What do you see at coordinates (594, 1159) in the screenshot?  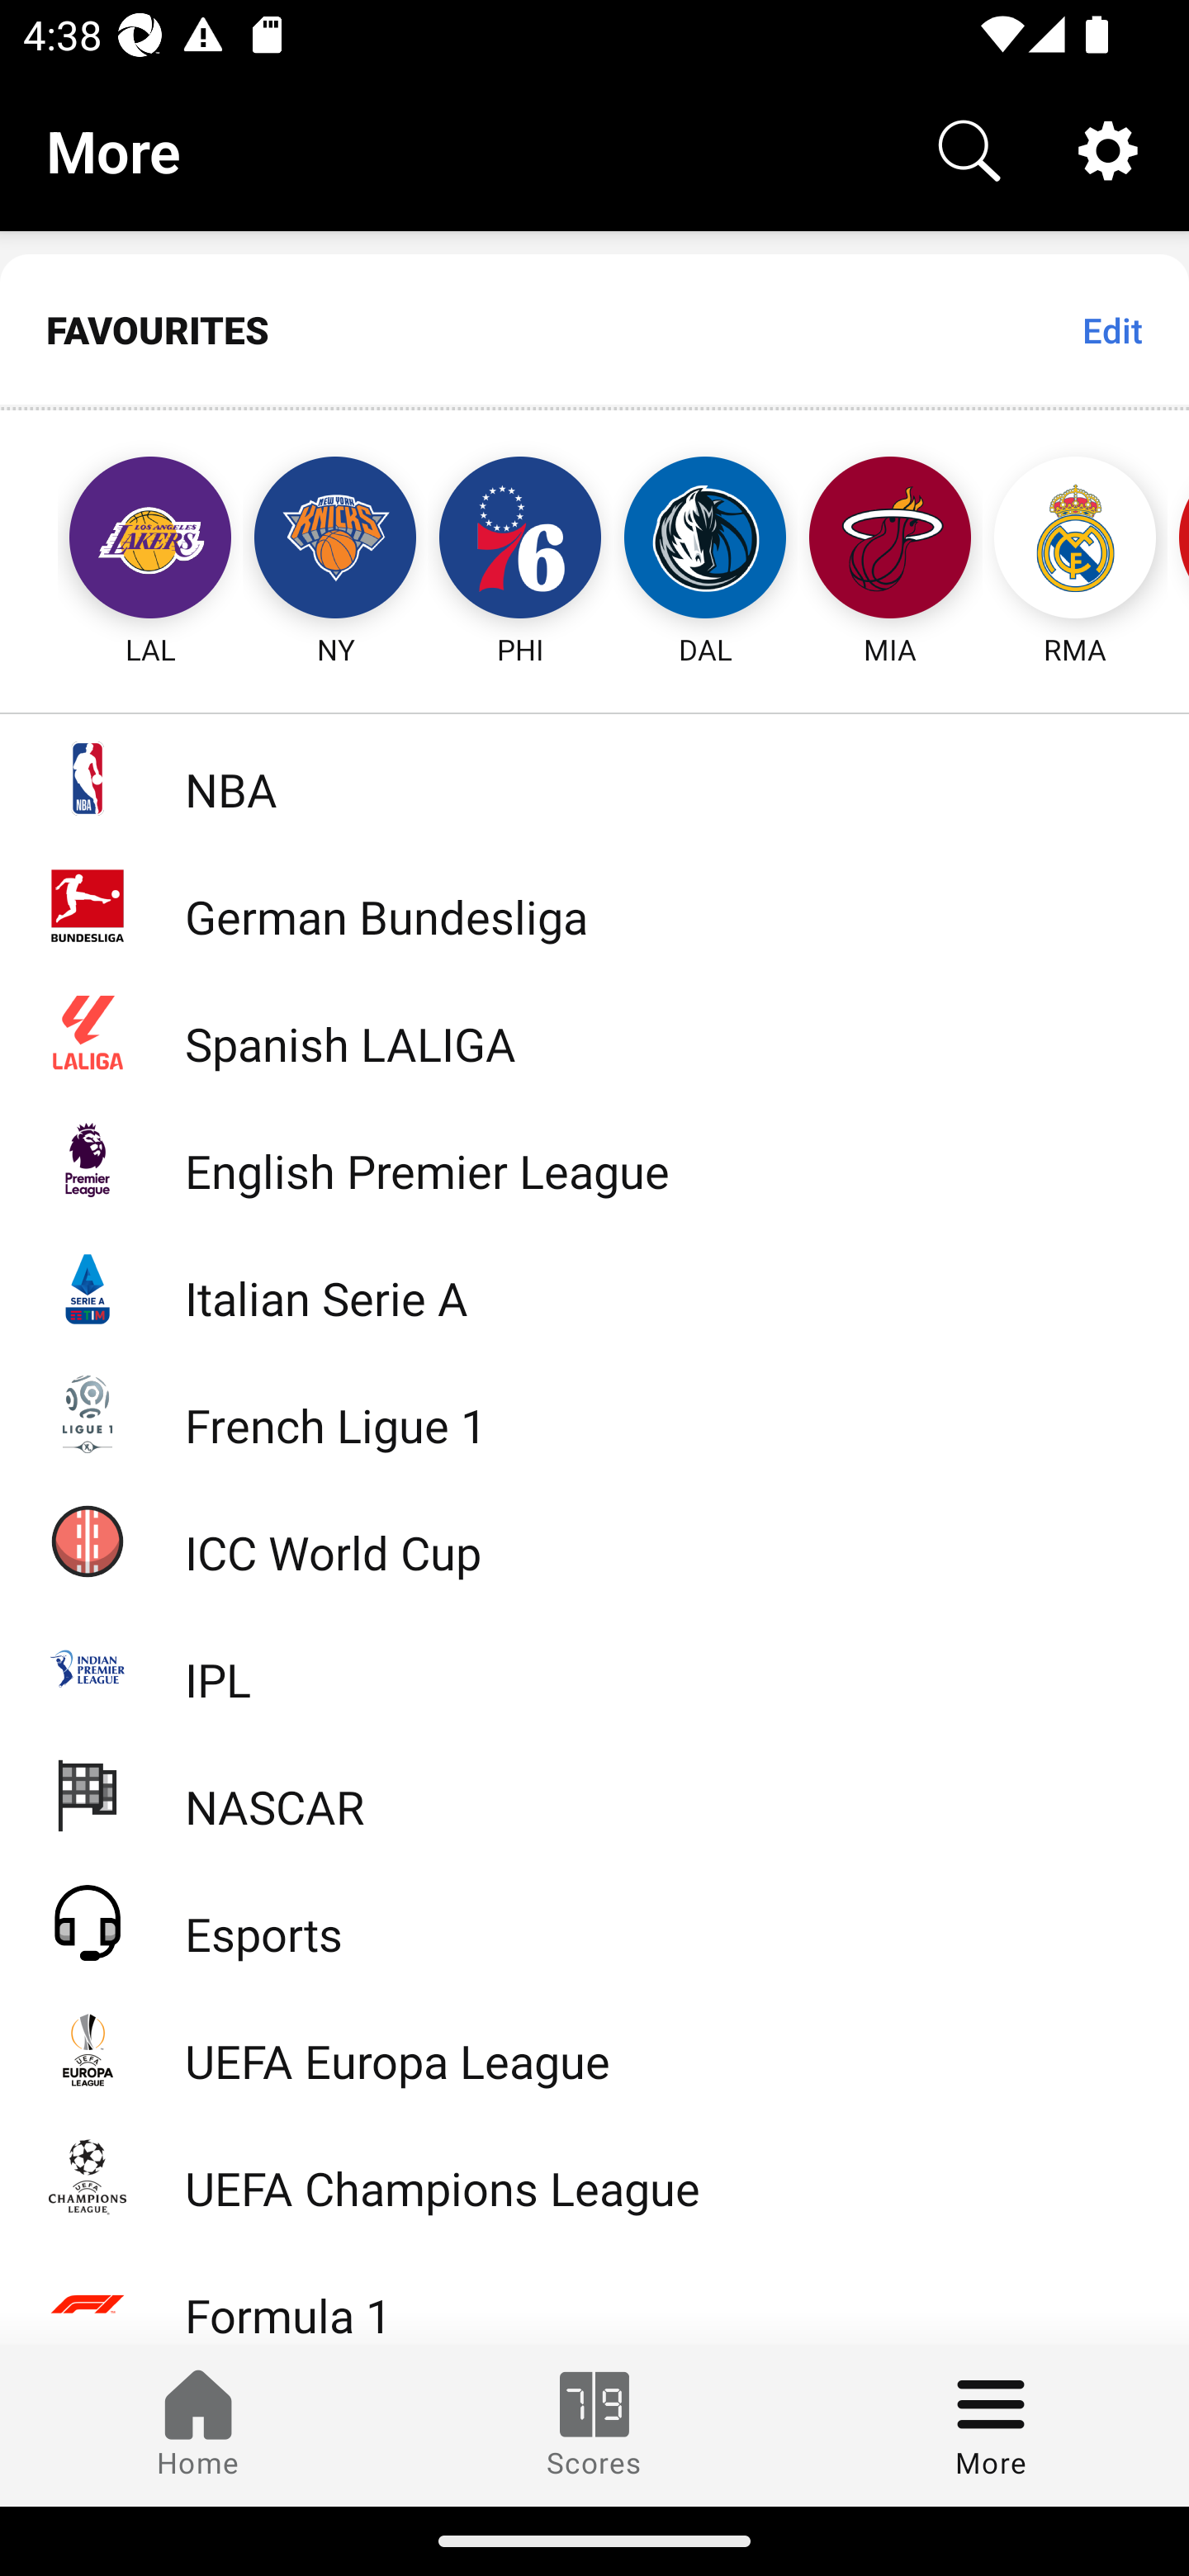 I see `English Premier League` at bounding box center [594, 1159].